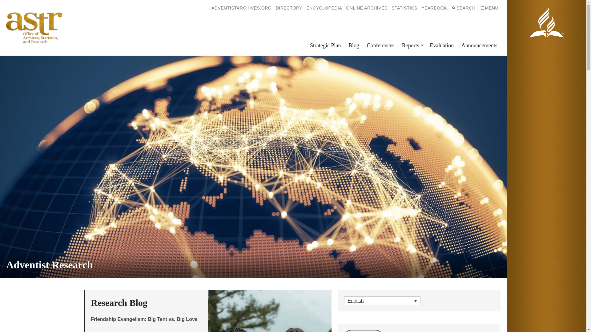 This screenshot has height=332, width=591. What do you see at coordinates (480, 45) in the screenshot?
I see `Announcements` at bounding box center [480, 45].